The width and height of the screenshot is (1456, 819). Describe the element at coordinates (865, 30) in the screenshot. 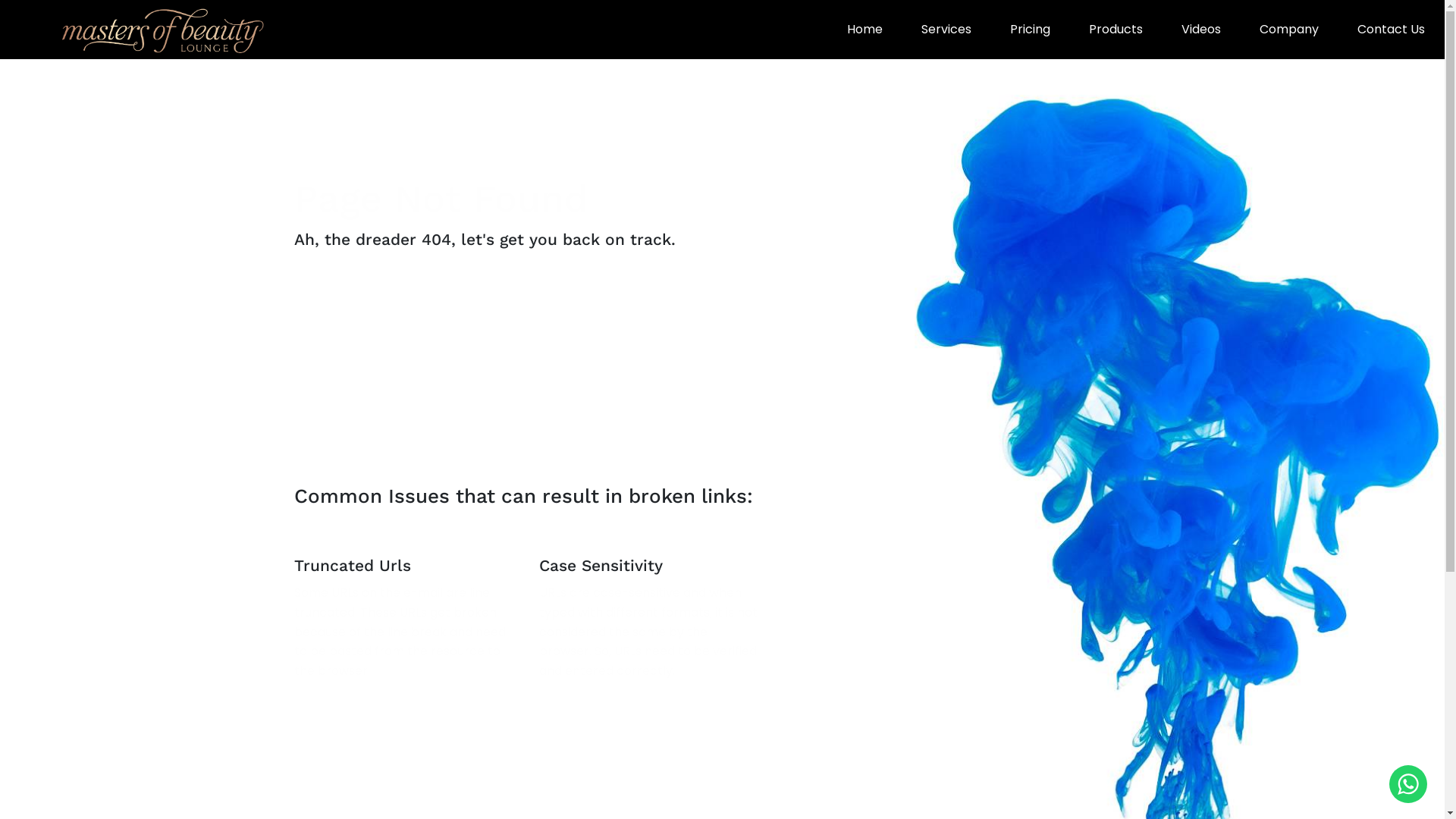

I see `Home` at that location.